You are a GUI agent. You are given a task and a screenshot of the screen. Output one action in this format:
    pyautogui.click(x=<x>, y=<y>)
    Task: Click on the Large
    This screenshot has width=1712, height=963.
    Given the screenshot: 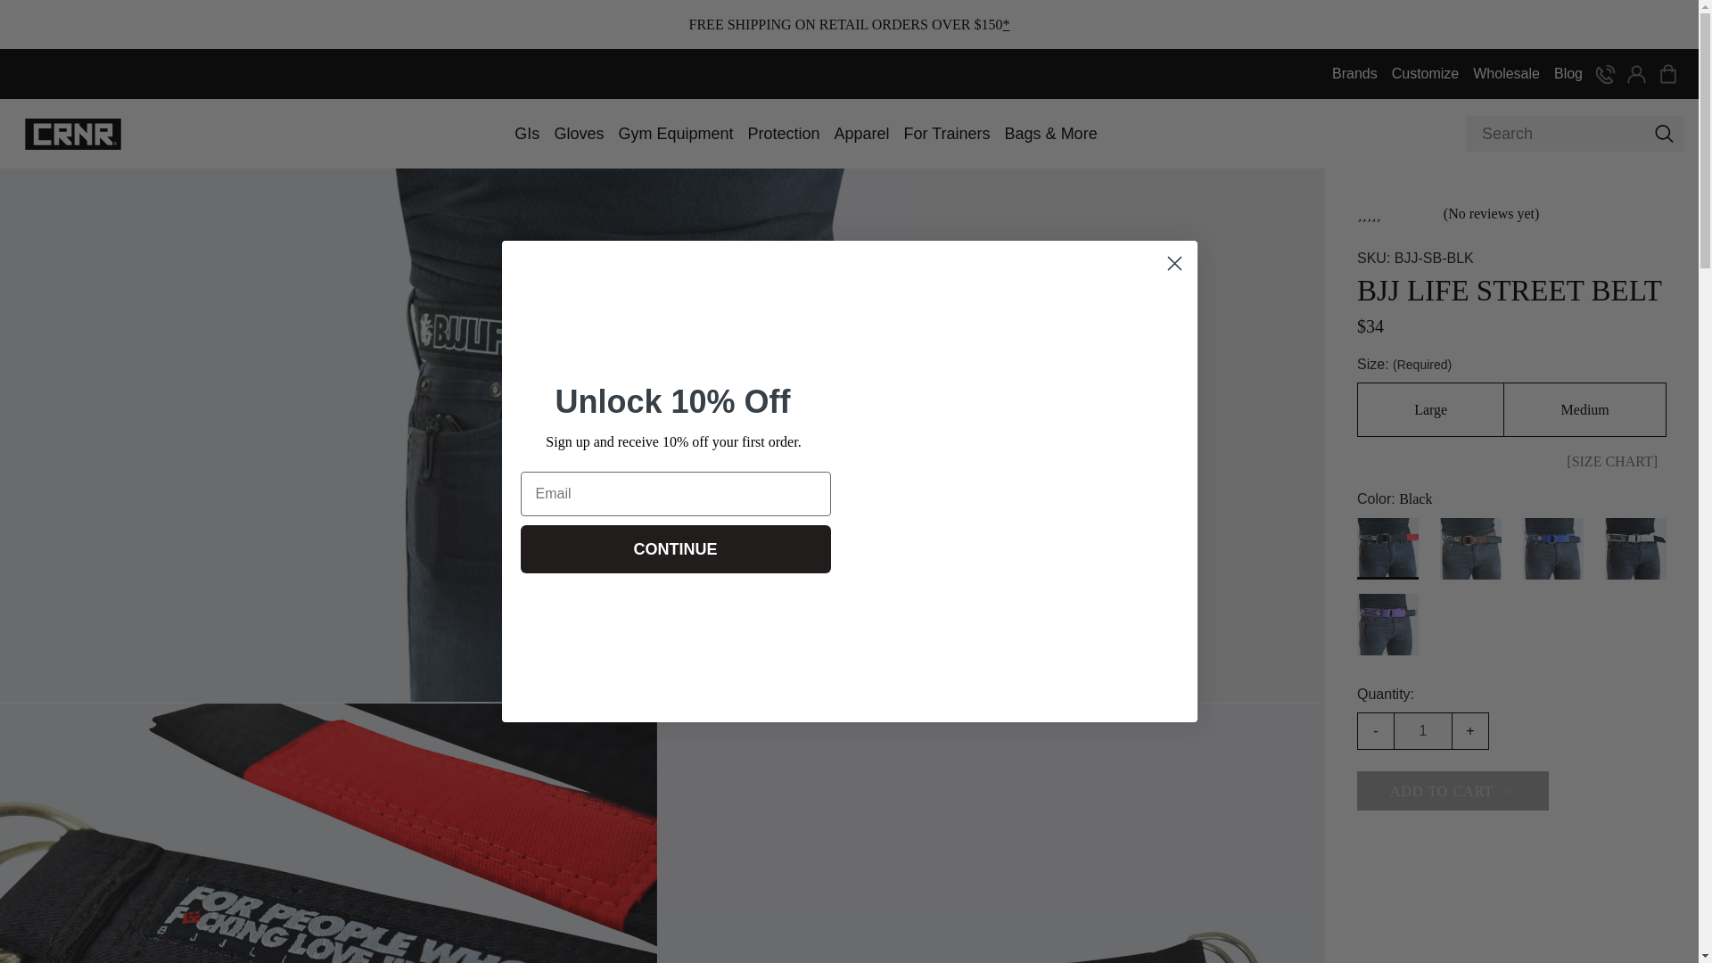 What is the action you would take?
    pyautogui.click(x=1430, y=409)
    